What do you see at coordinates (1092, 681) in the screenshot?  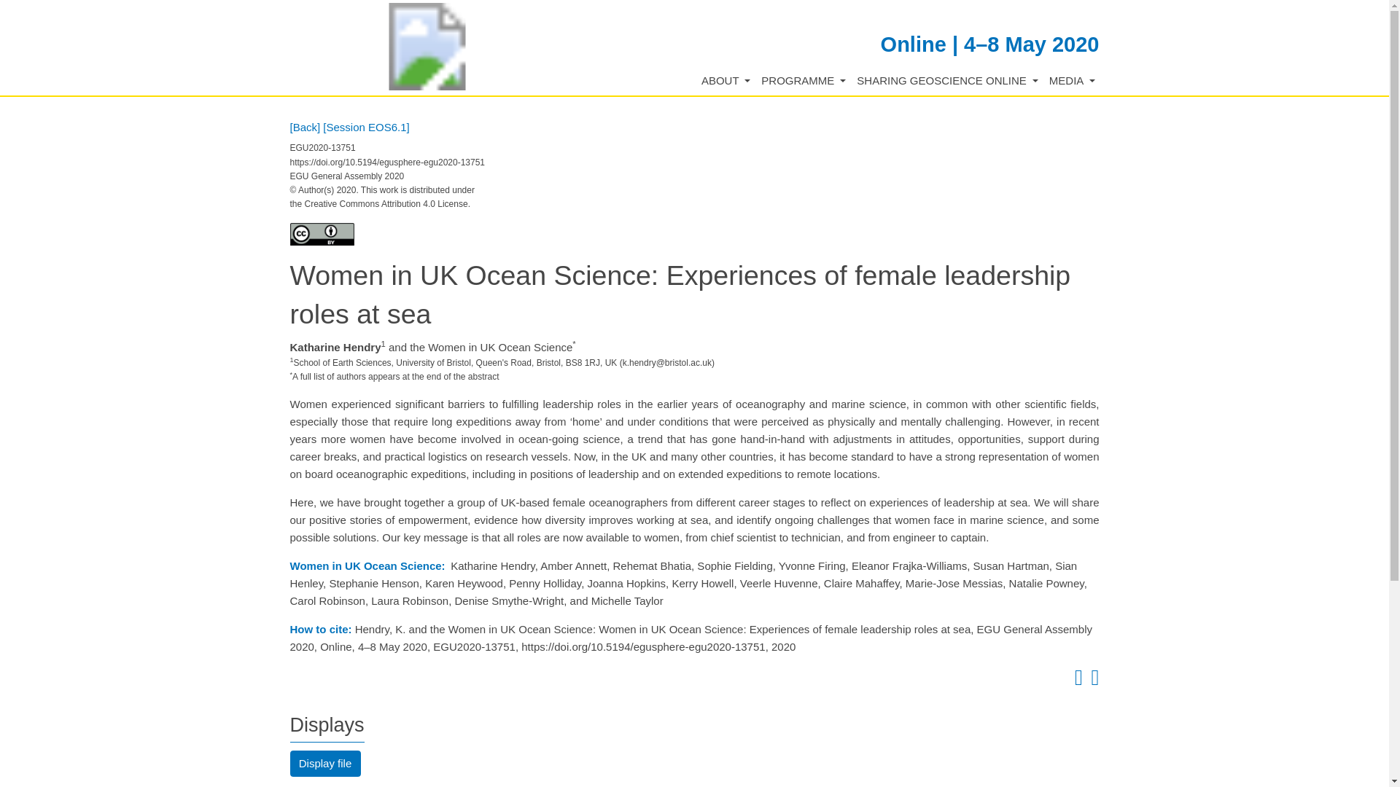 I see `Open QR code linking to abstract URL` at bounding box center [1092, 681].